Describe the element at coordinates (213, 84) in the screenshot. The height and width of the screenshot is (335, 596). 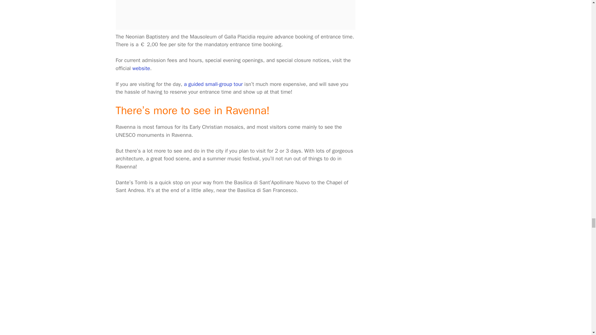
I see `a guided small-group tour` at that location.